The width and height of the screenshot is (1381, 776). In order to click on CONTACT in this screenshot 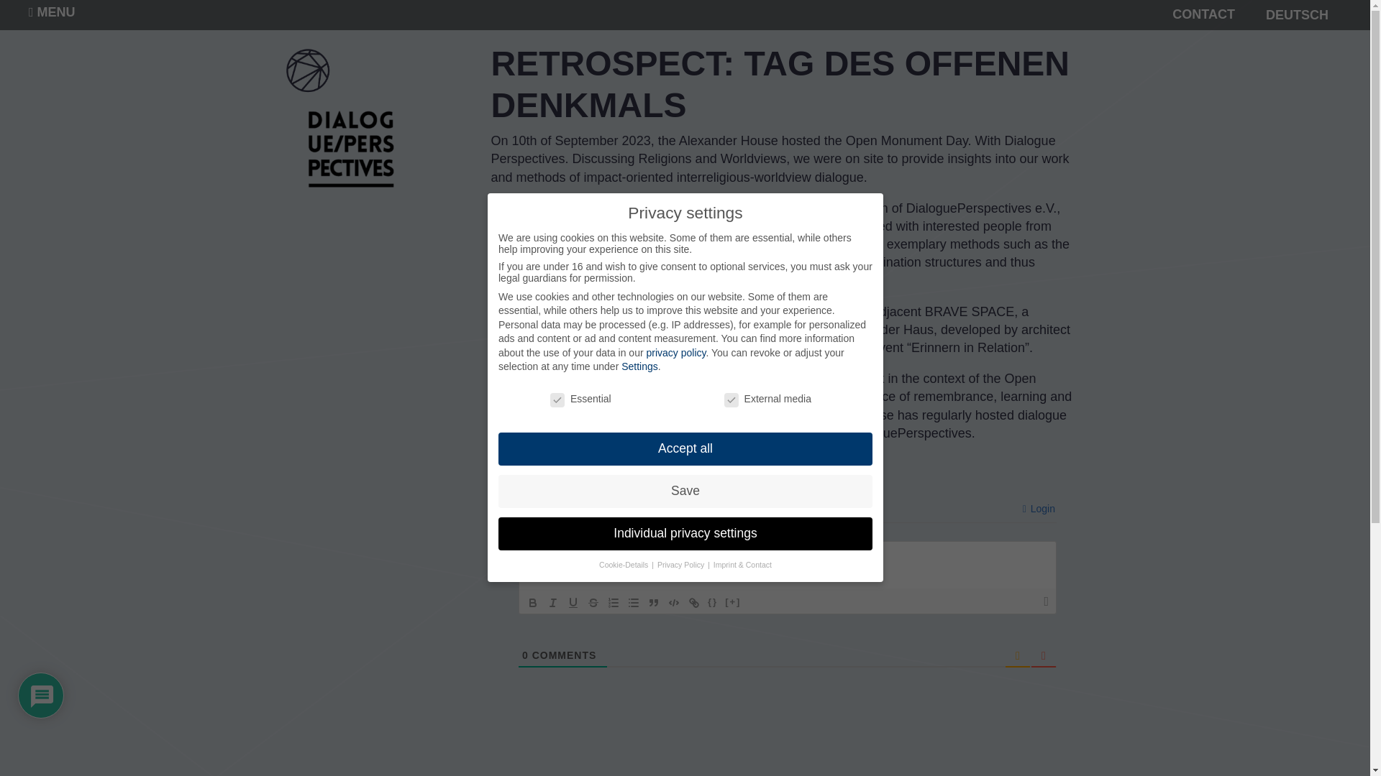, I will do `click(1203, 14)`.